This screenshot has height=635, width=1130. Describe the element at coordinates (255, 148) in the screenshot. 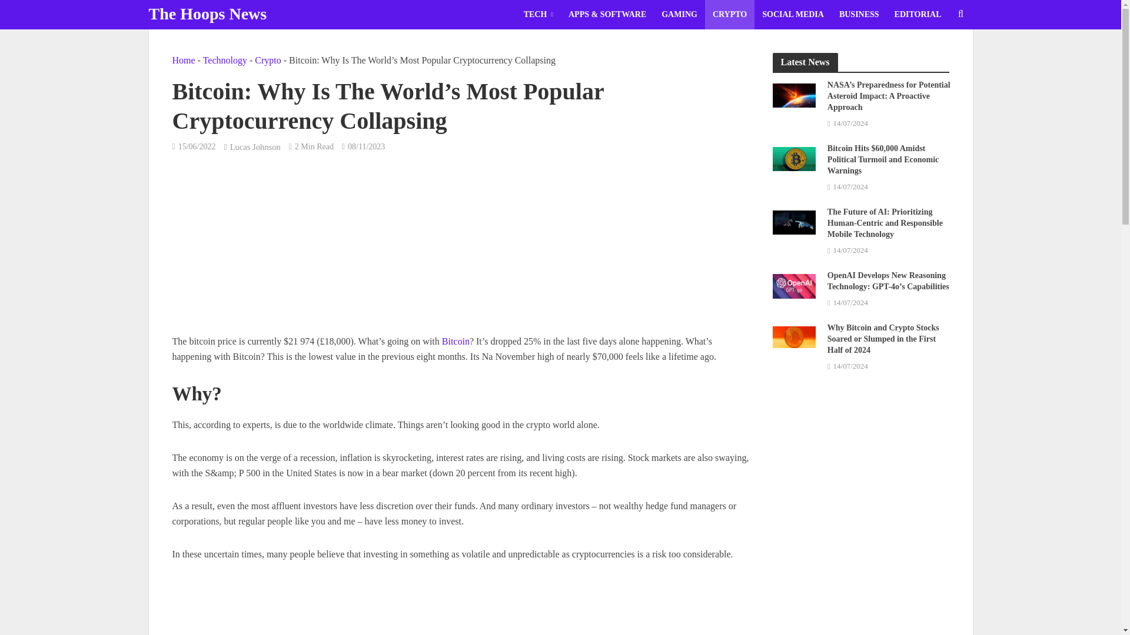

I see `Lucas Johnson` at that location.